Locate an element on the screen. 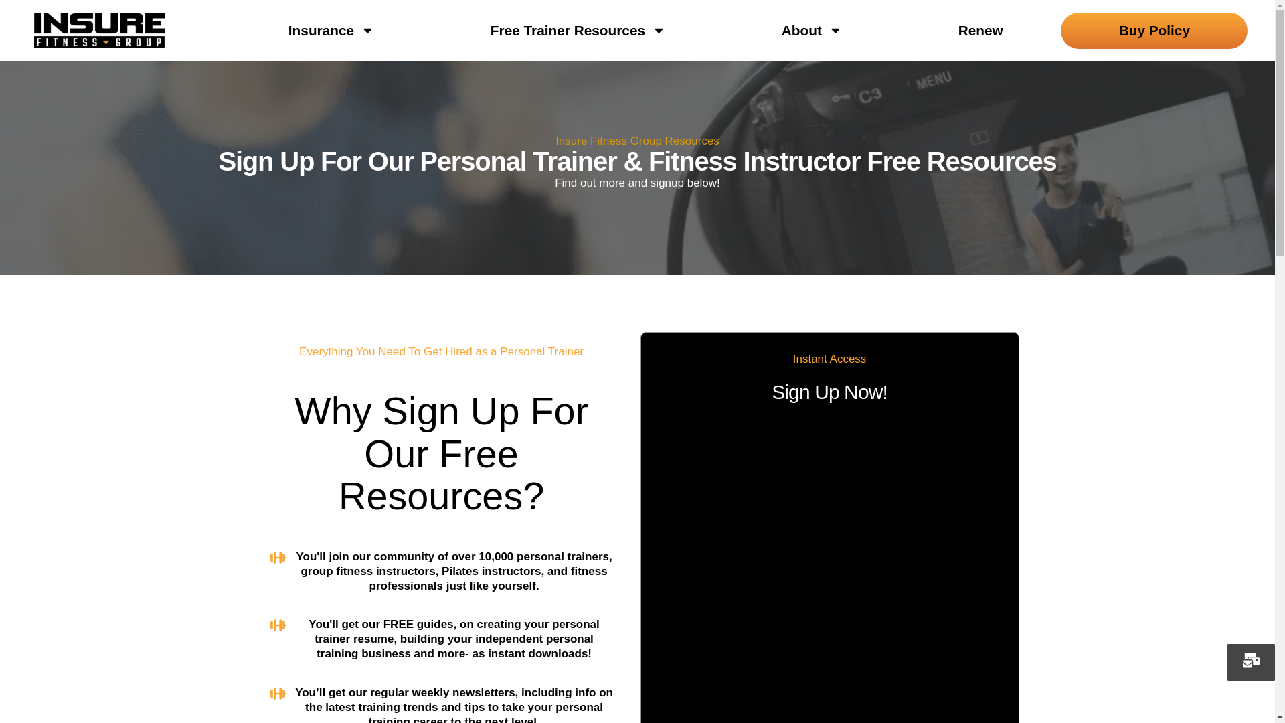 The height and width of the screenshot is (723, 1285). Buy Policy is located at coordinates (1154, 31).